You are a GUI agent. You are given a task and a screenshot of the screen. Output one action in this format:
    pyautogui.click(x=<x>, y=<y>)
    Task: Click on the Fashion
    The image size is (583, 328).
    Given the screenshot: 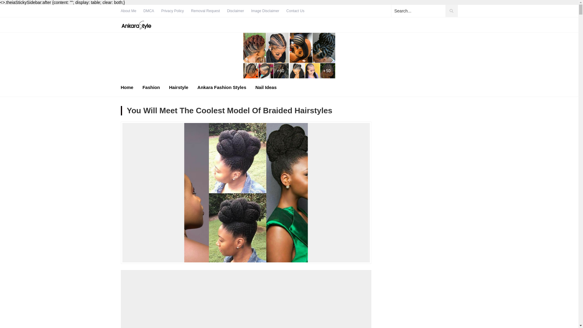 What is the action you would take?
    pyautogui.click(x=151, y=87)
    